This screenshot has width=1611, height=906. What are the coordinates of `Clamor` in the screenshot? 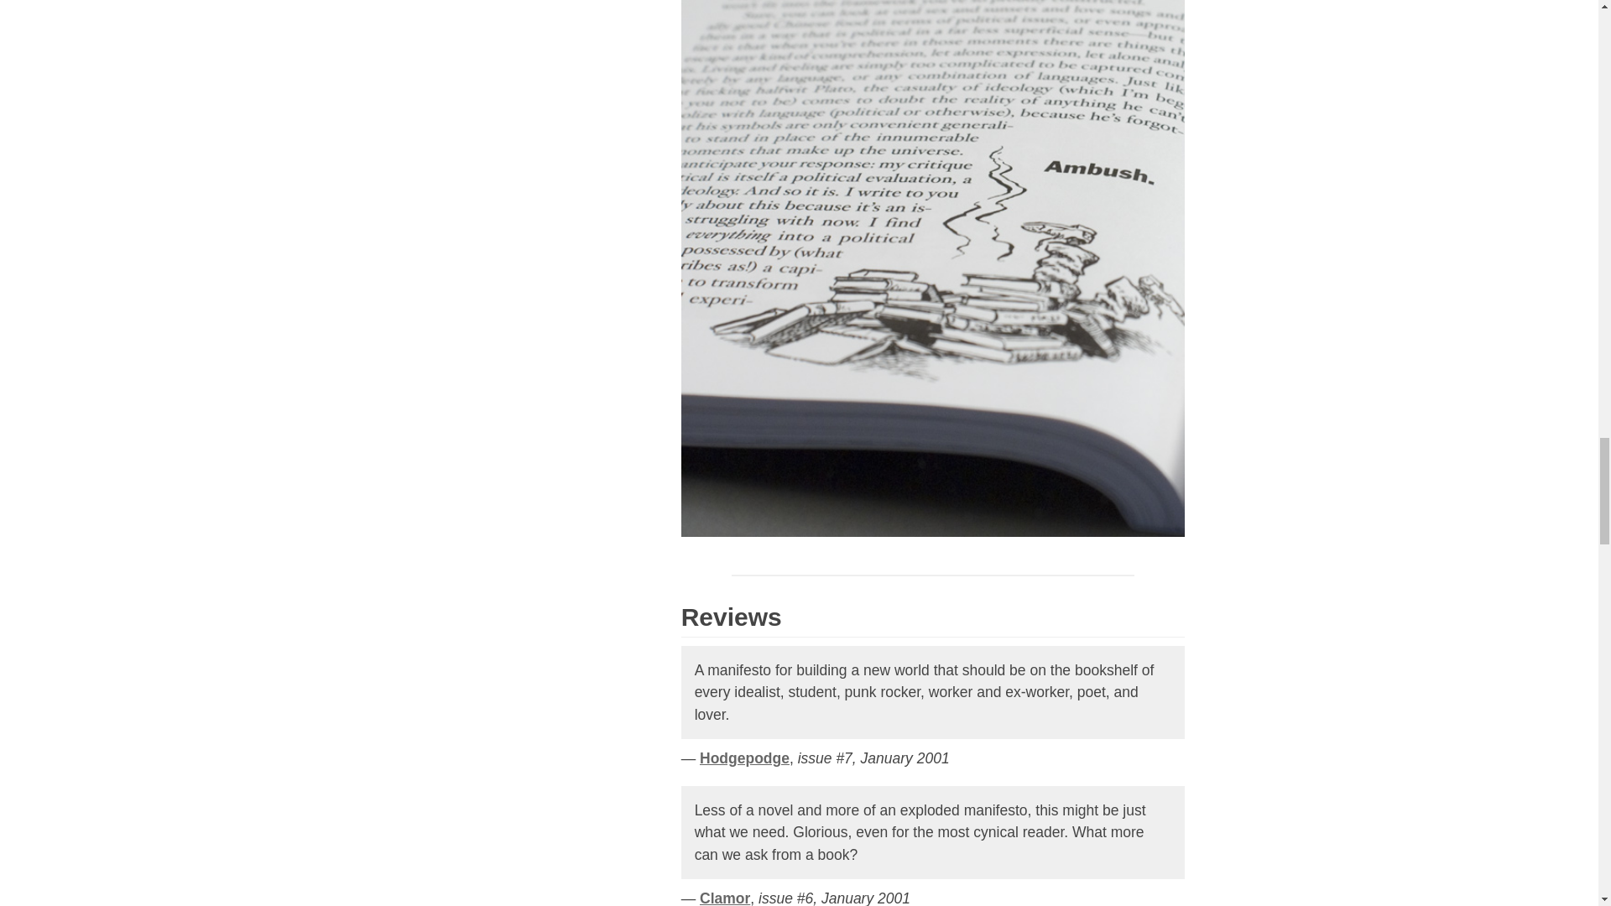 It's located at (725, 898).